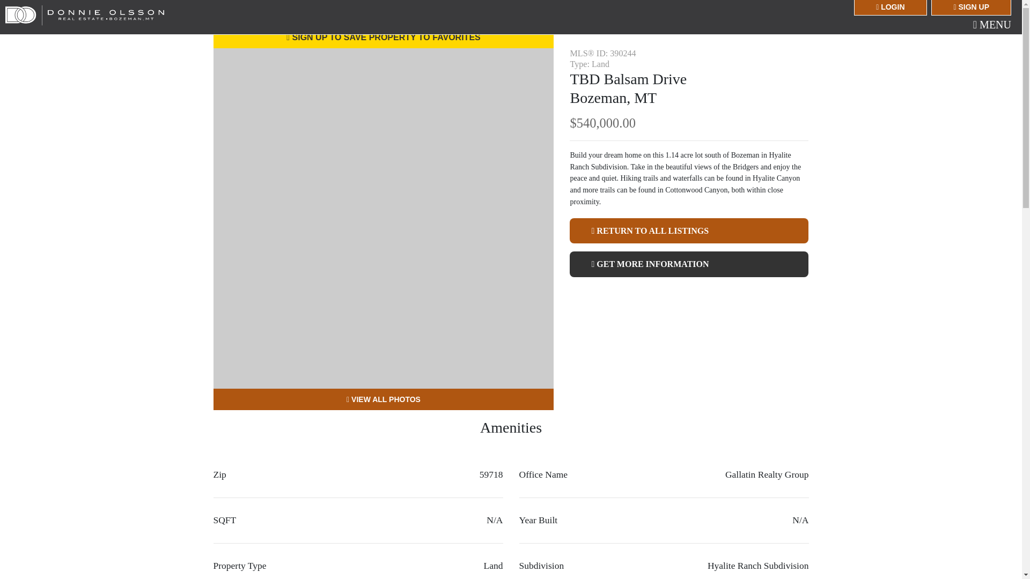  Describe the element at coordinates (689, 264) in the screenshot. I see `GET MORE INFORMATION` at that location.